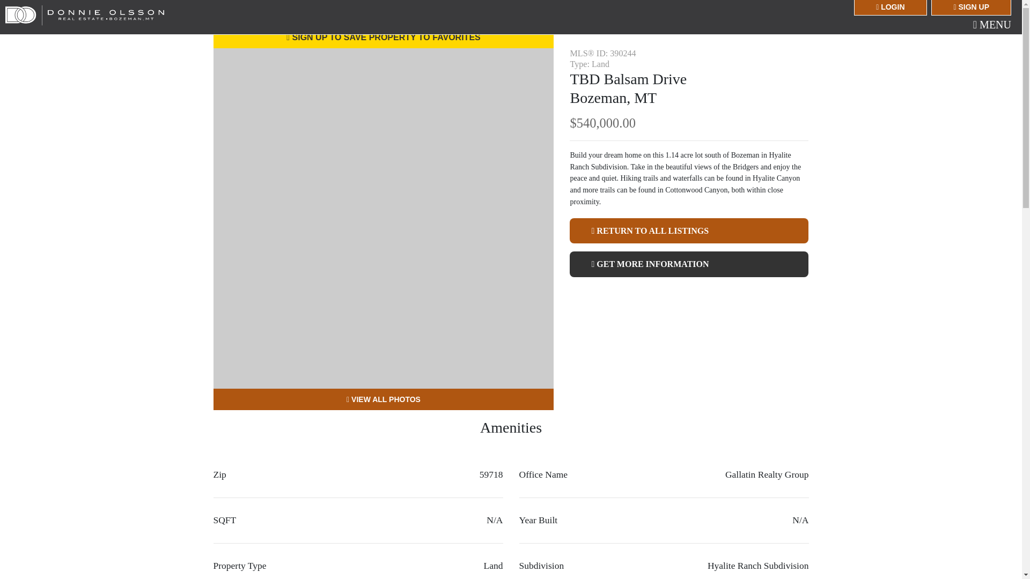  Describe the element at coordinates (689, 264) in the screenshot. I see `GET MORE INFORMATION` at that location.